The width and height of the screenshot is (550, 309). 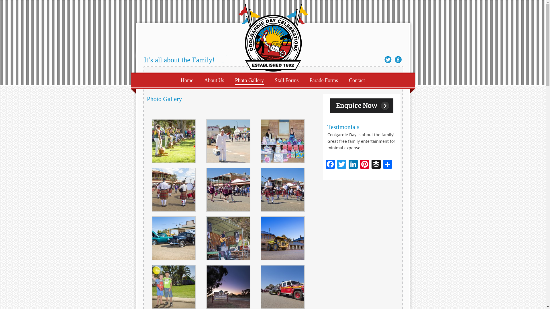 I want to click on Coolgardie Day, so click(x=273, y=36).